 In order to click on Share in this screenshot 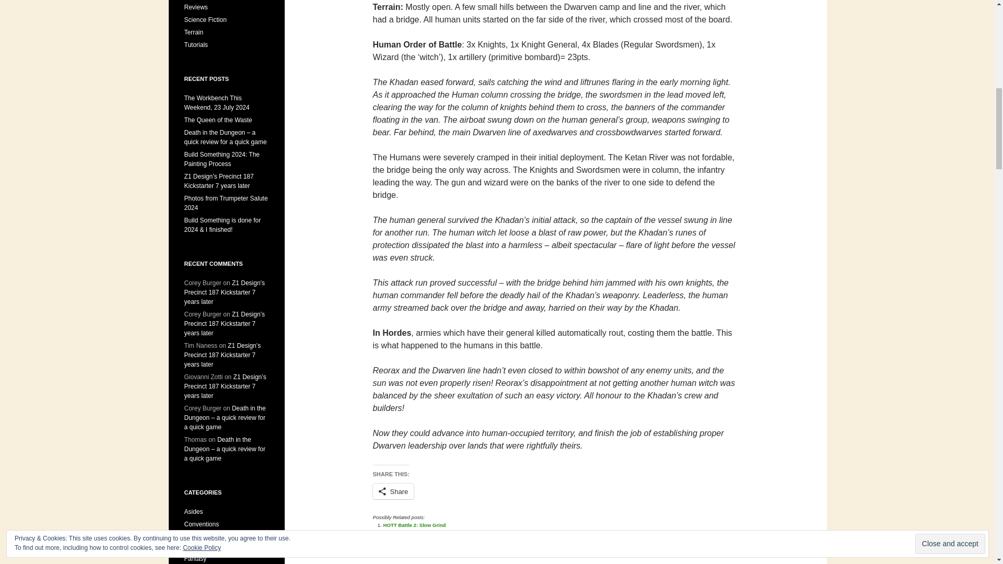, I will do `click(393, 491)`.